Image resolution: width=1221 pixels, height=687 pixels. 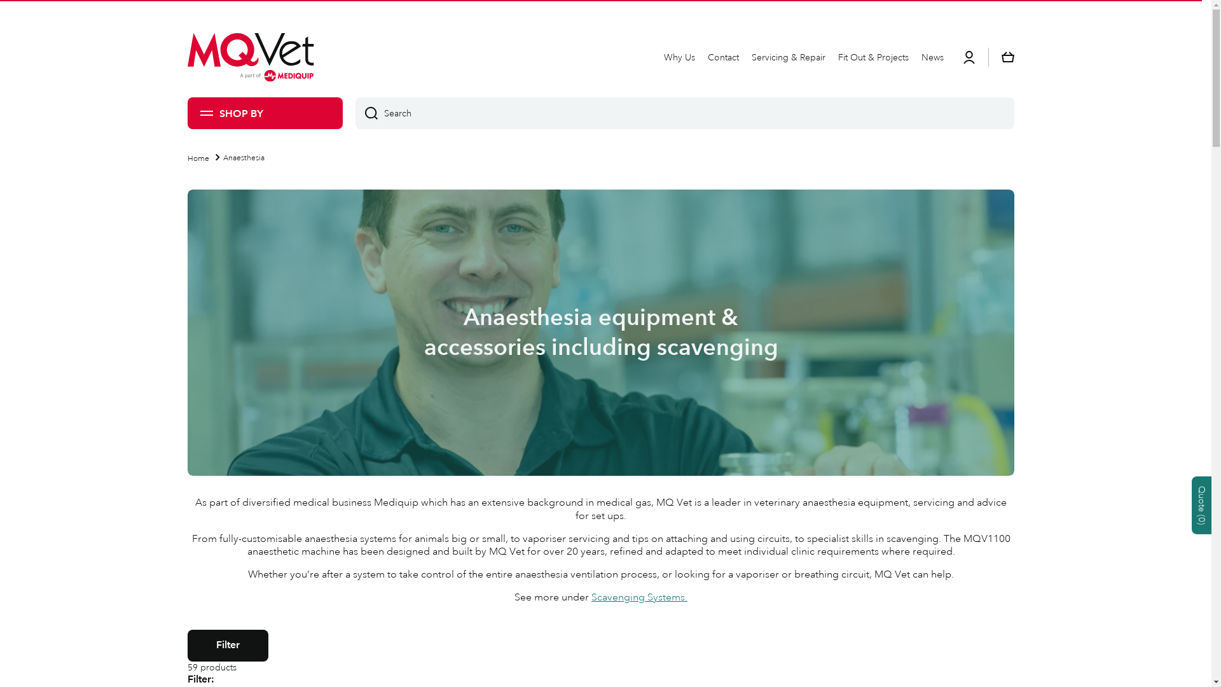 What do you see at coordinates (874, 57) in the screenshot?
I see `Fit Out & Projects` at bounding box center [874, 57].